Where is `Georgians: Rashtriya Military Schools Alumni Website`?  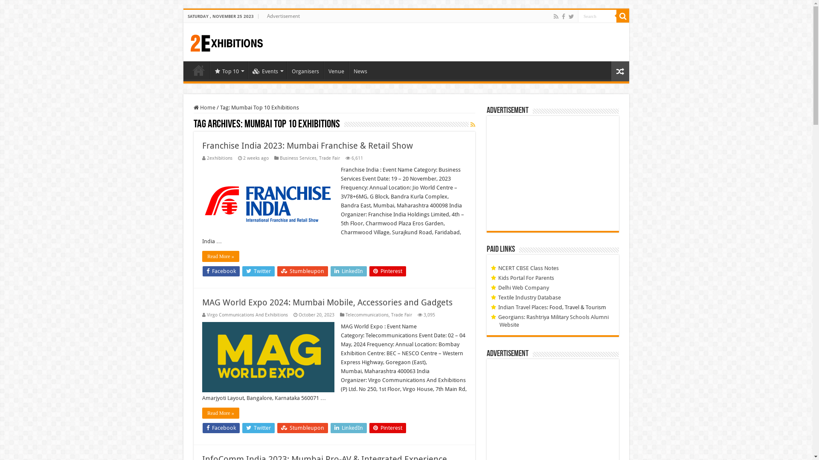
Georgians: Rashtriya Military Schools Alumni Website is located at coordinates (554, 321).